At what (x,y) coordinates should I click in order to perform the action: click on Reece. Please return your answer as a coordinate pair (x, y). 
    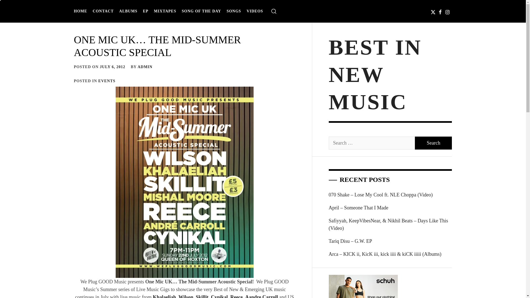
    Looking at the image, I should click on (236, 296).